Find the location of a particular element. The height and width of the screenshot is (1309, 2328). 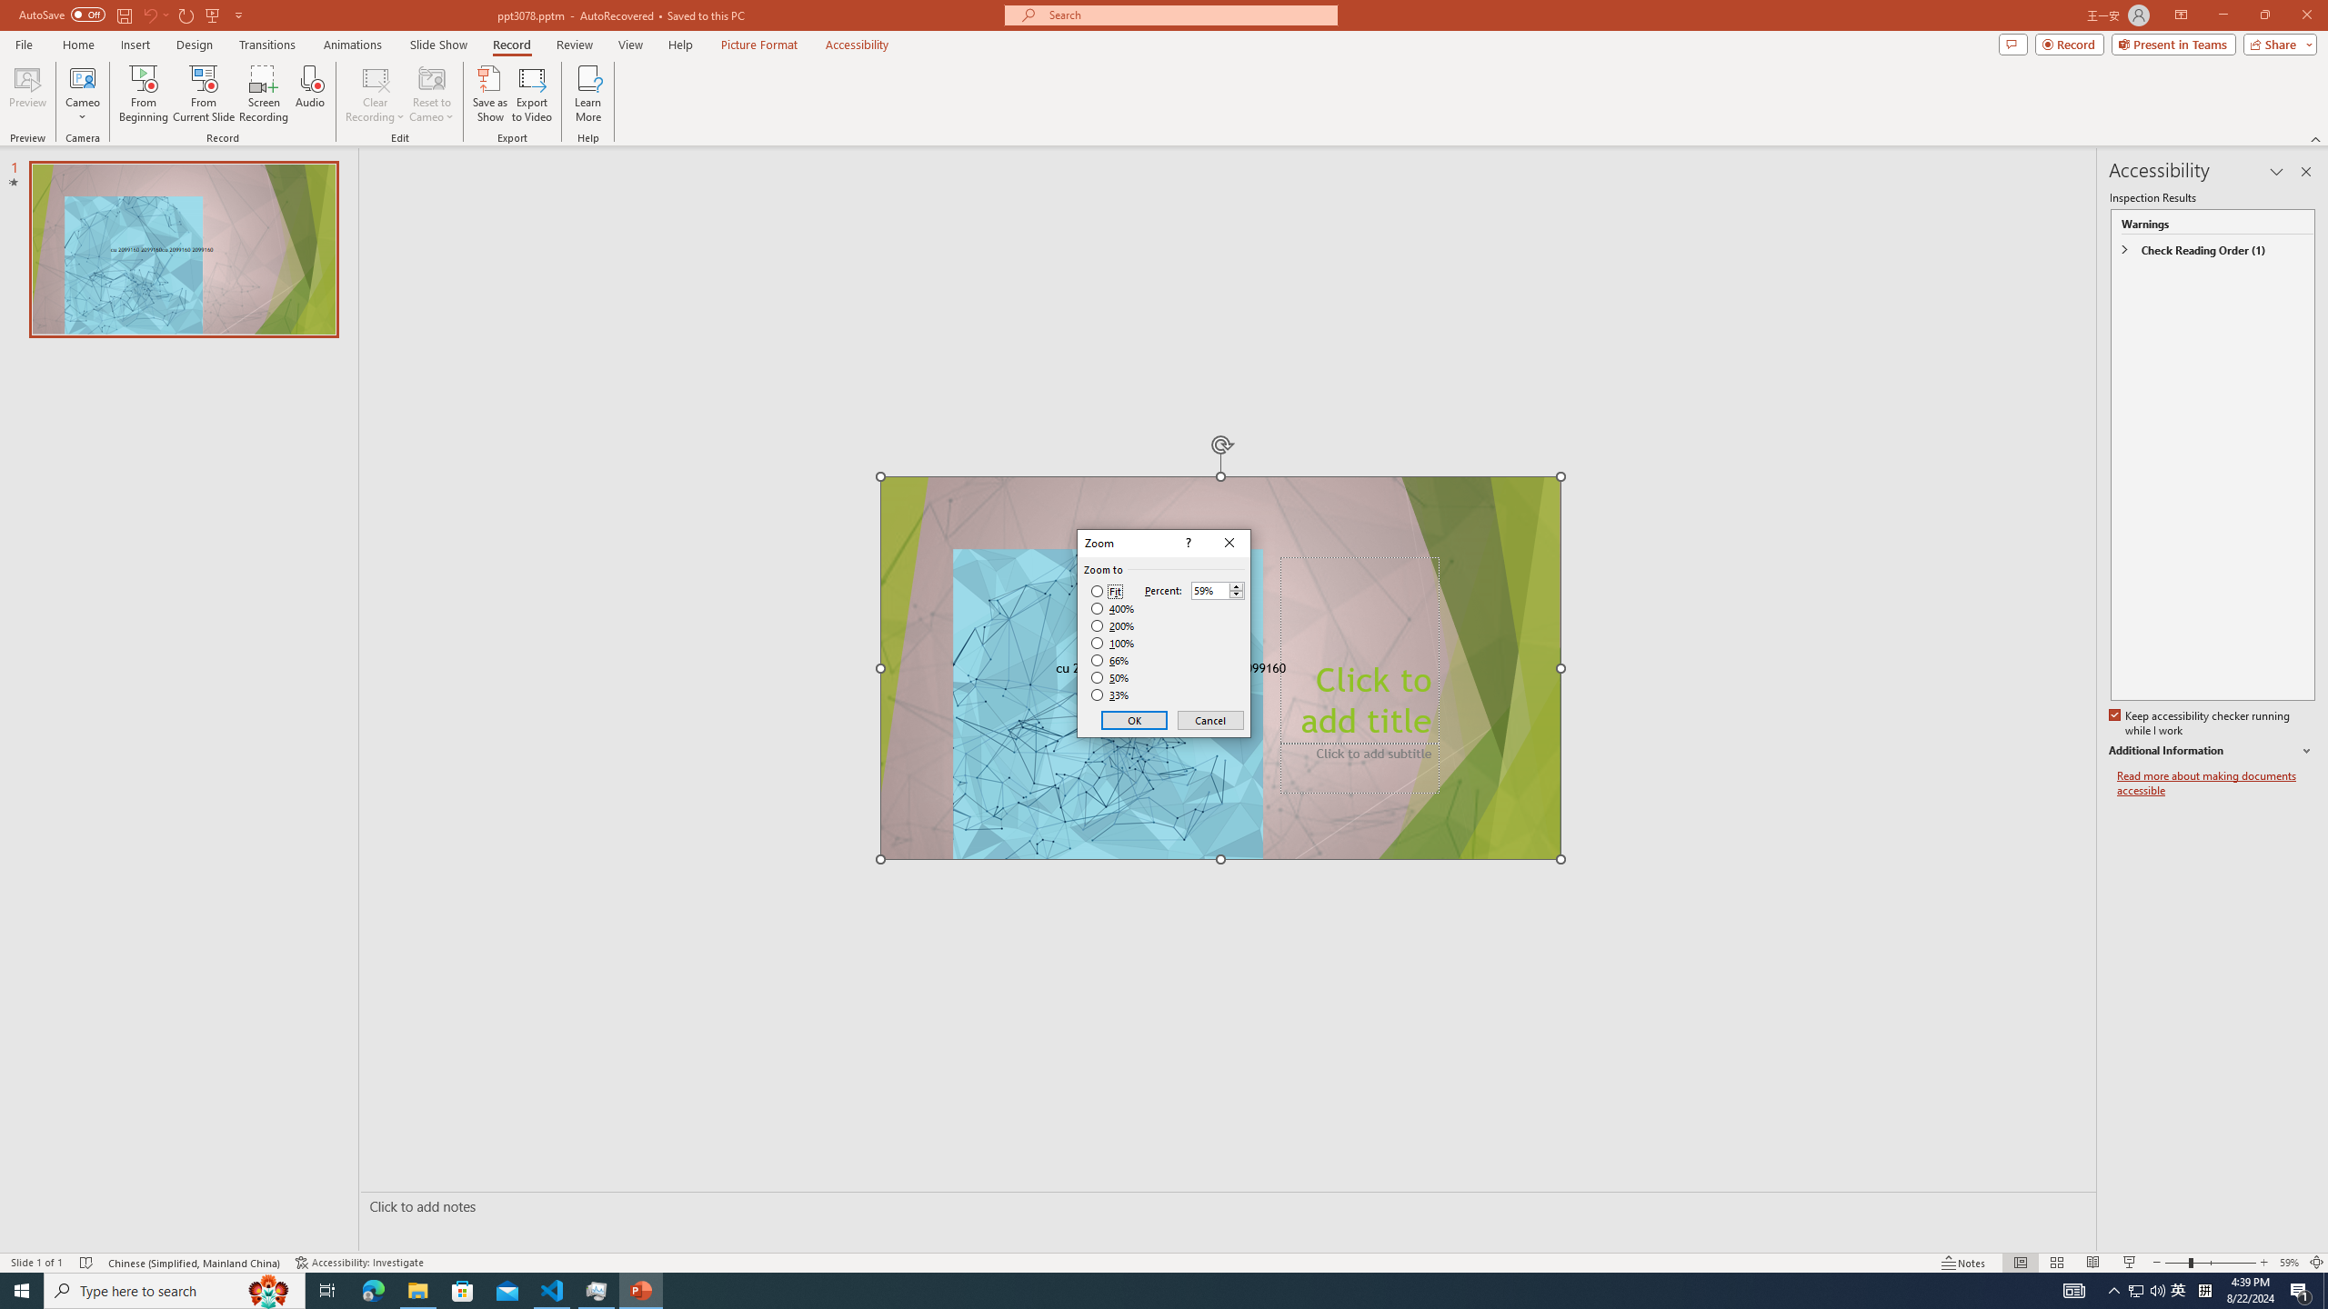

OK is located at coordinates (1135, 720).